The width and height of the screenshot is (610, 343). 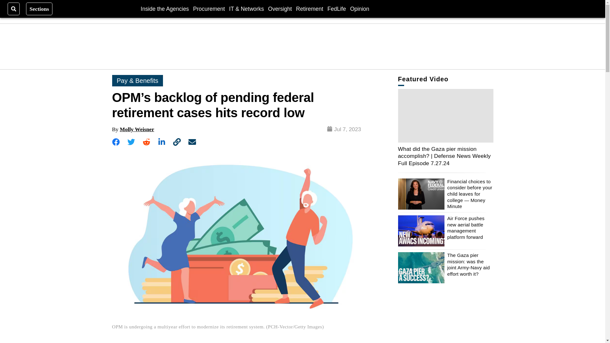 What do you see at coordinates (165, 9) in the screenshot?
I see `Inside the Agencies` at bounding box center [165, 9].